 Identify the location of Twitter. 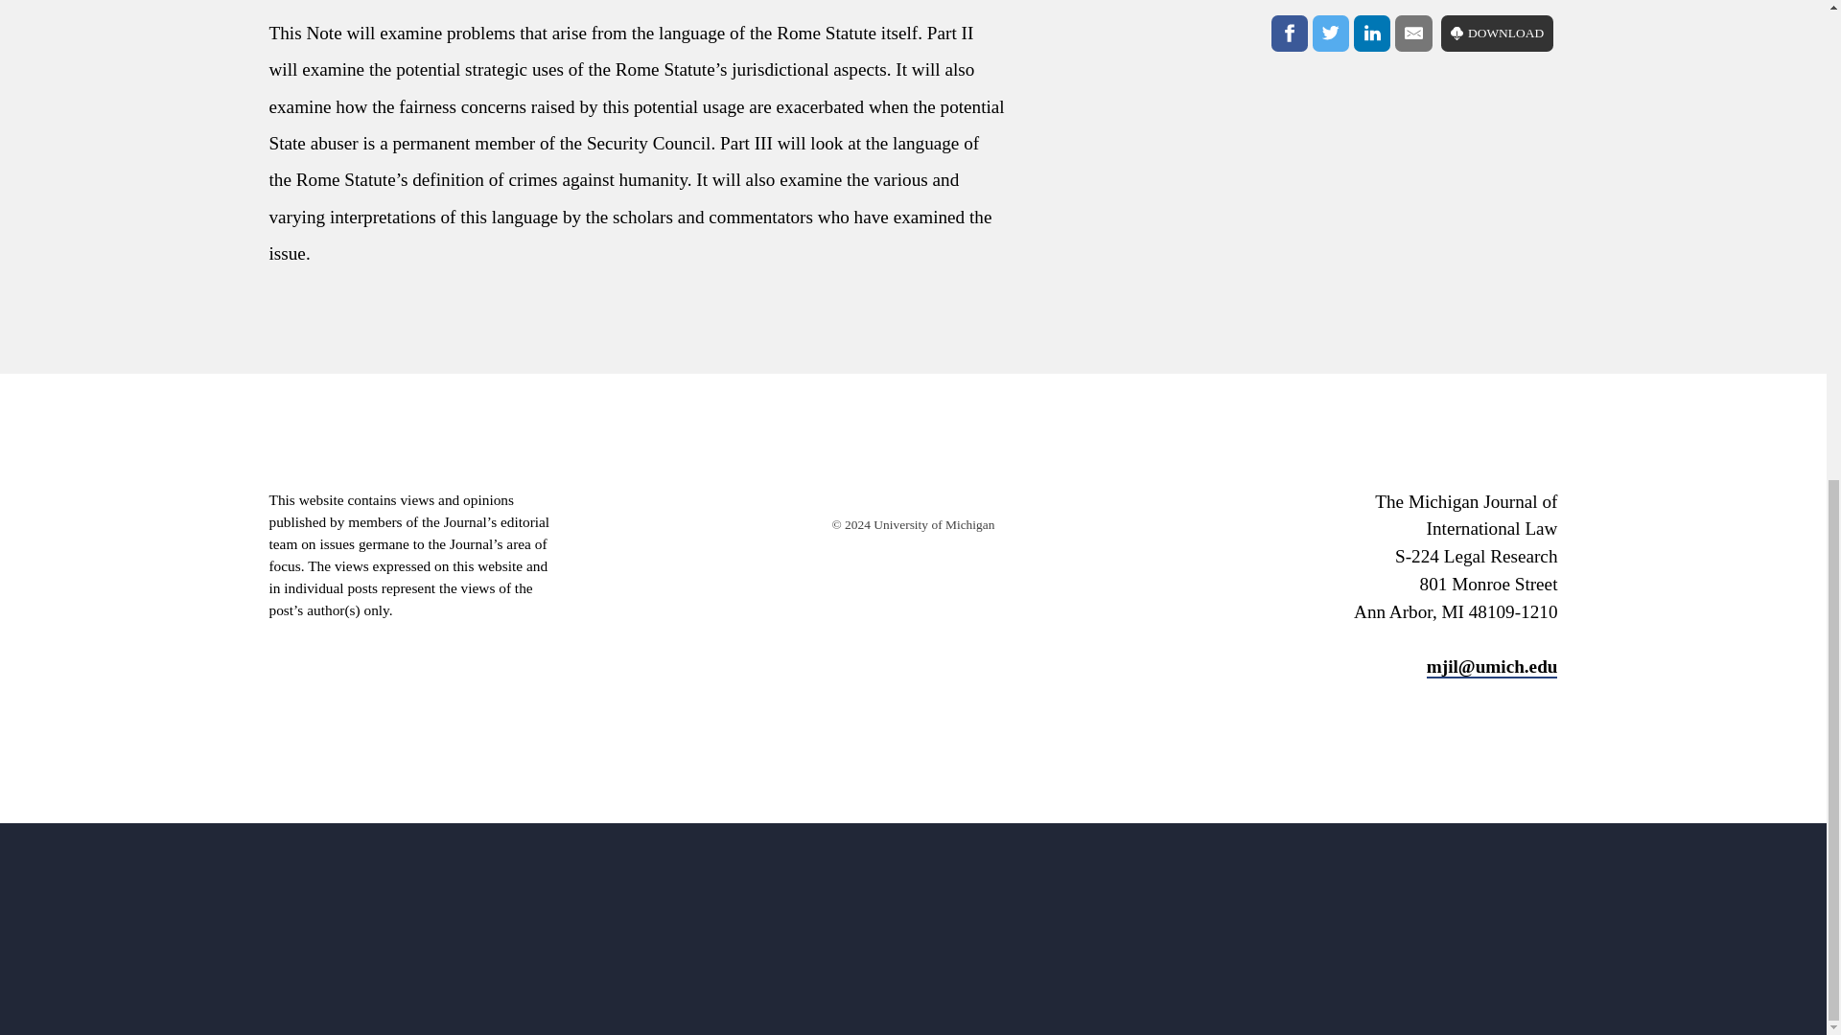
(1331, 34).